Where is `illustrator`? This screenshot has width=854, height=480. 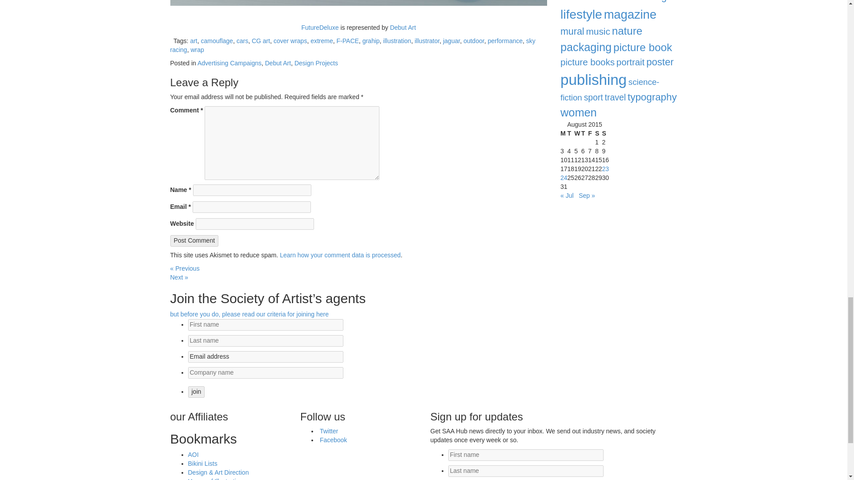
illustrator is located at coordinates (427, 41).